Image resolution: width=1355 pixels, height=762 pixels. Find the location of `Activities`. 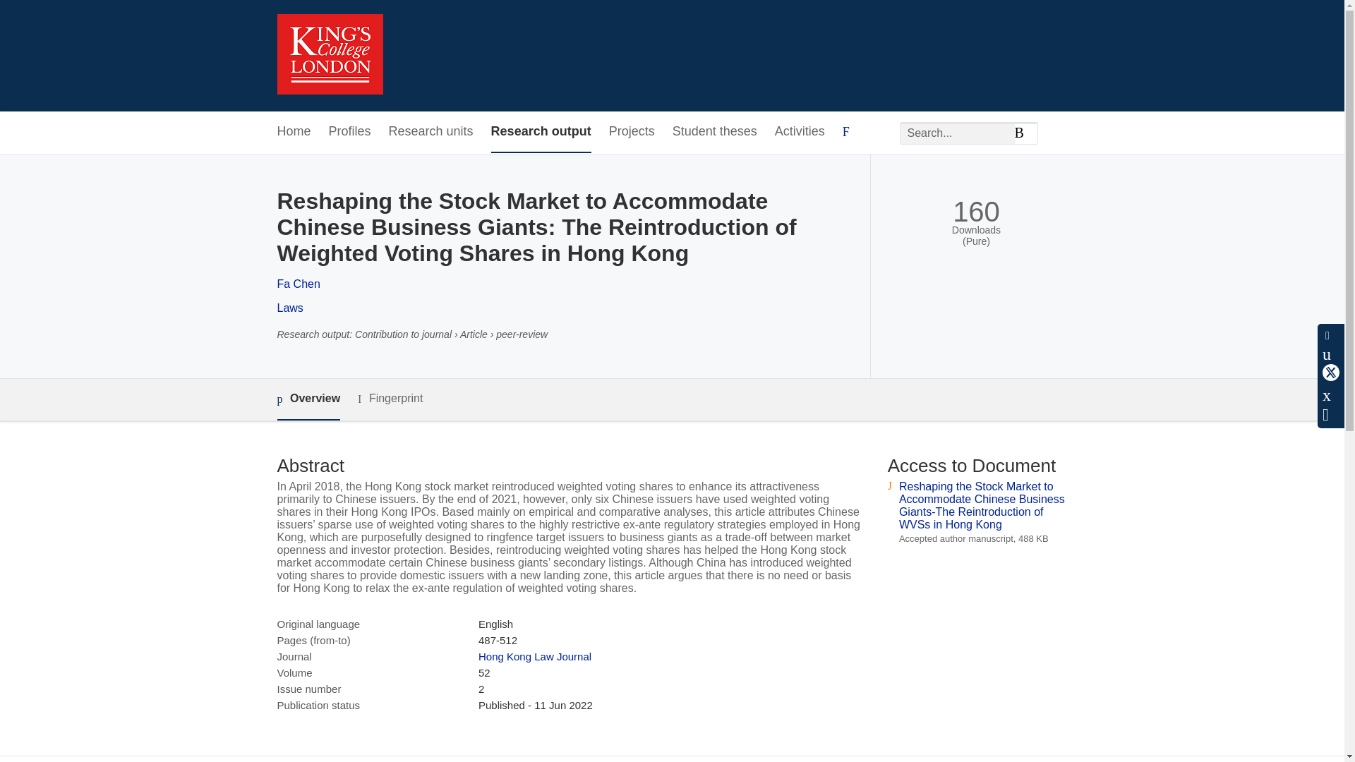

Activities is located at coordinates (800, 132).